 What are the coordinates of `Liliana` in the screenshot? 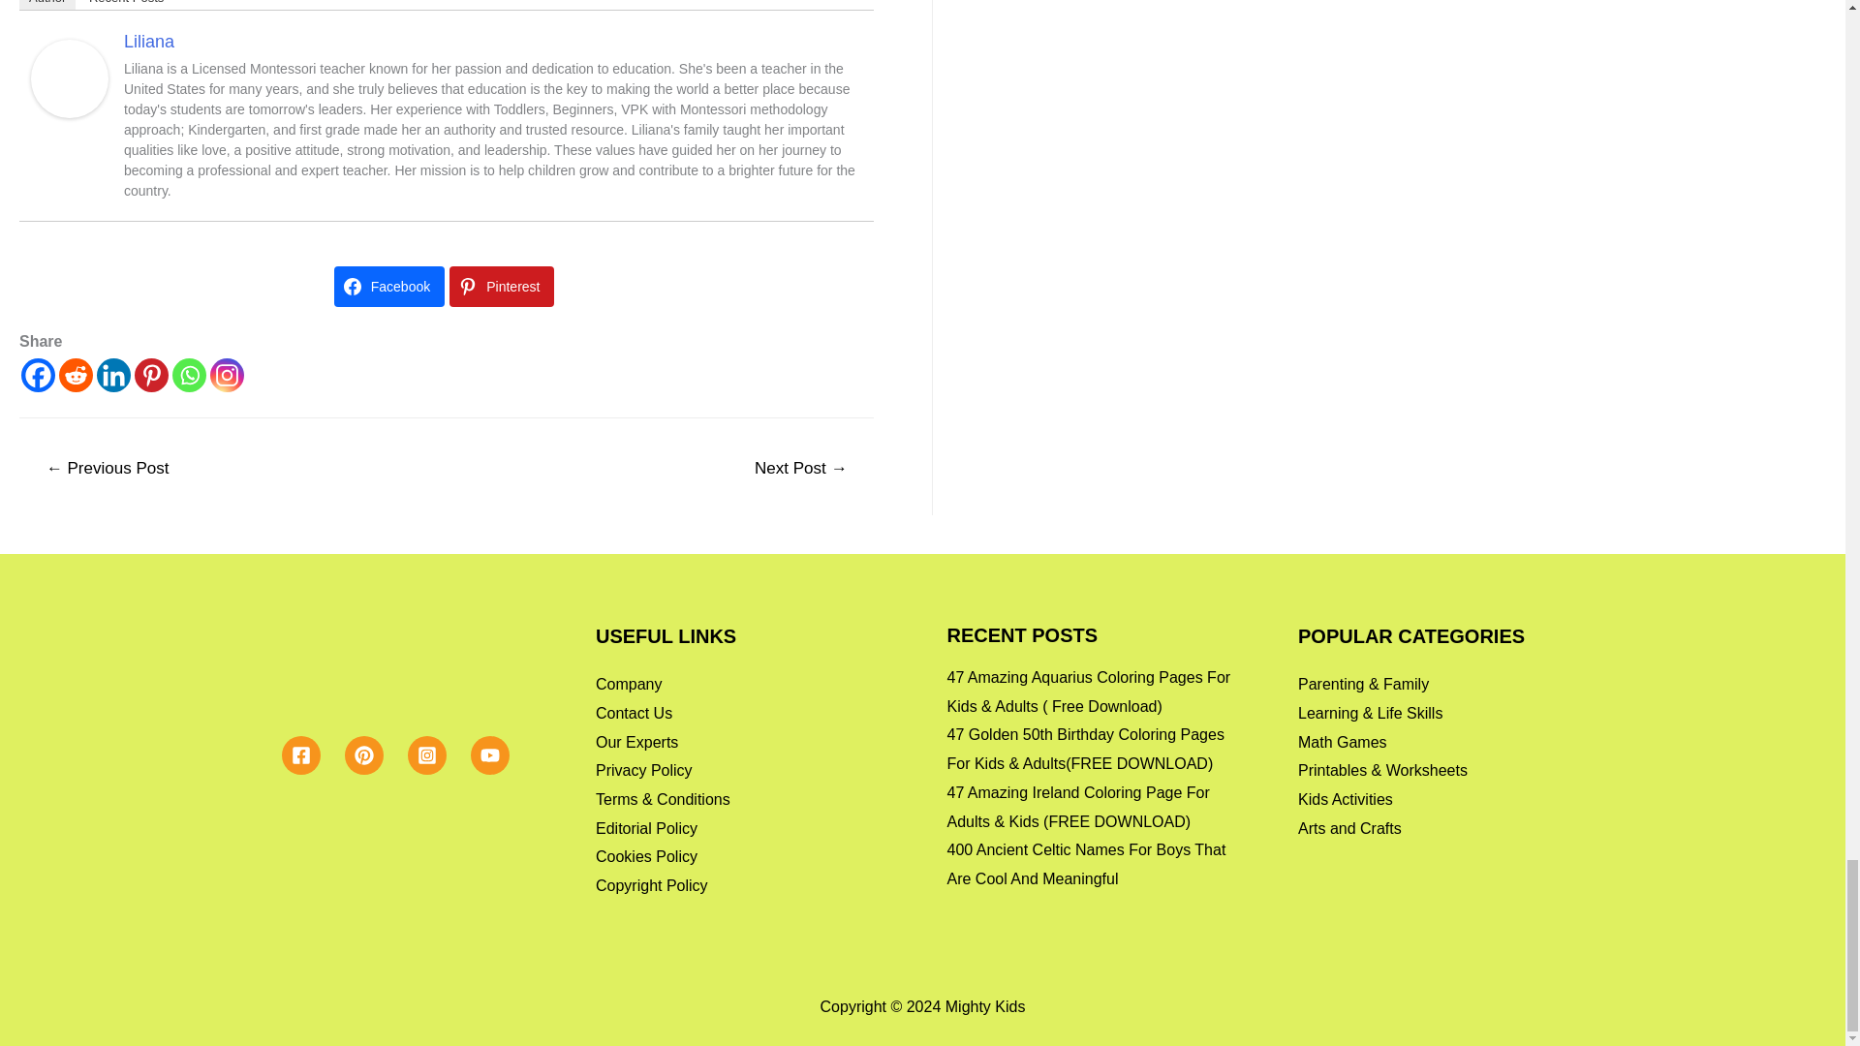 It's located at (70, 77).